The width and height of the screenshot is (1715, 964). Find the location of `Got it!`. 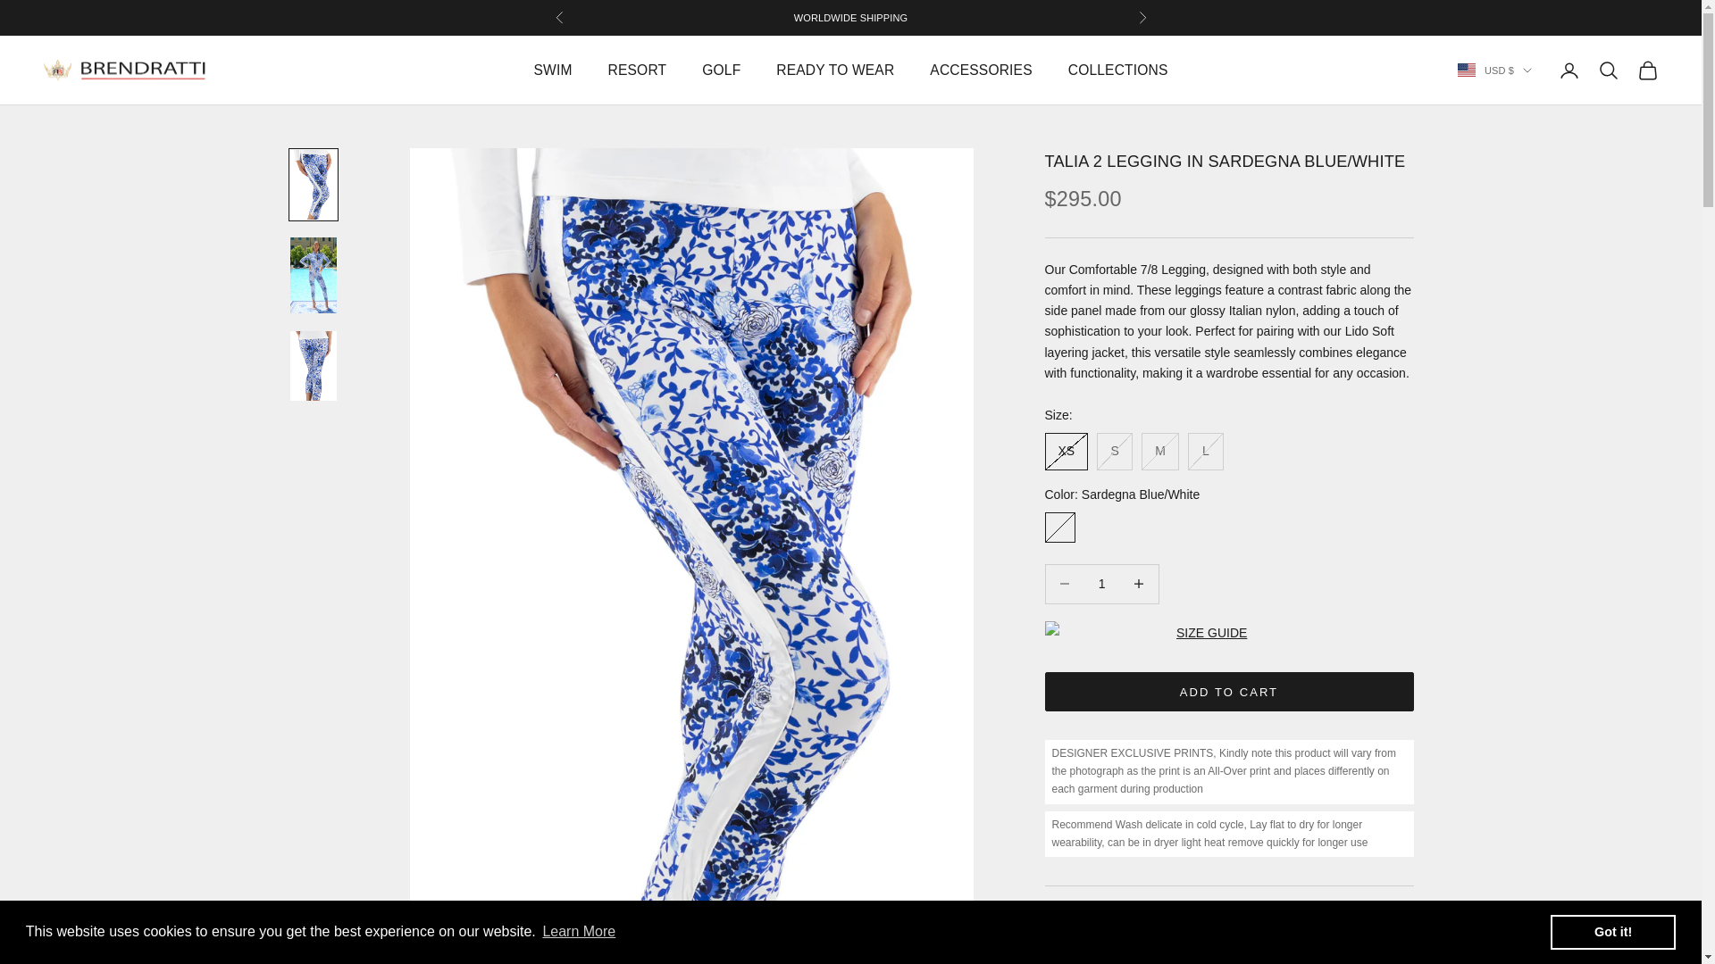

Got it! is located at coordinates (1612, 931).